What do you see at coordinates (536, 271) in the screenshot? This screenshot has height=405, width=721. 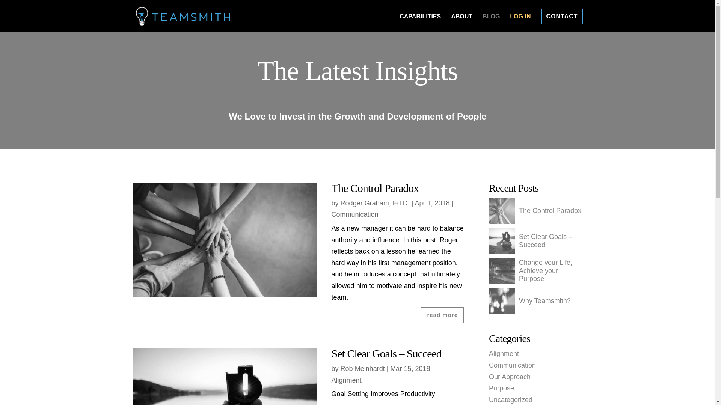 I see `Change your Life, Achieve your Purpose` at bounding box center [536, 271].